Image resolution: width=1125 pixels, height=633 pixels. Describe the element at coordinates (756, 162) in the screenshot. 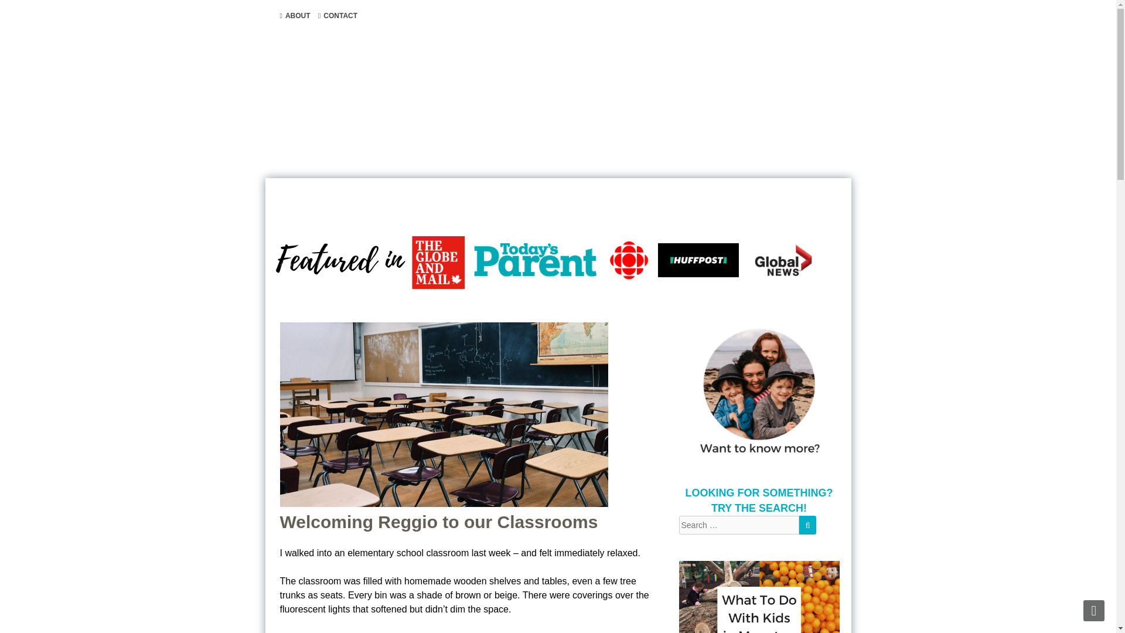

I see `What is Pickle Planet?` at that location.